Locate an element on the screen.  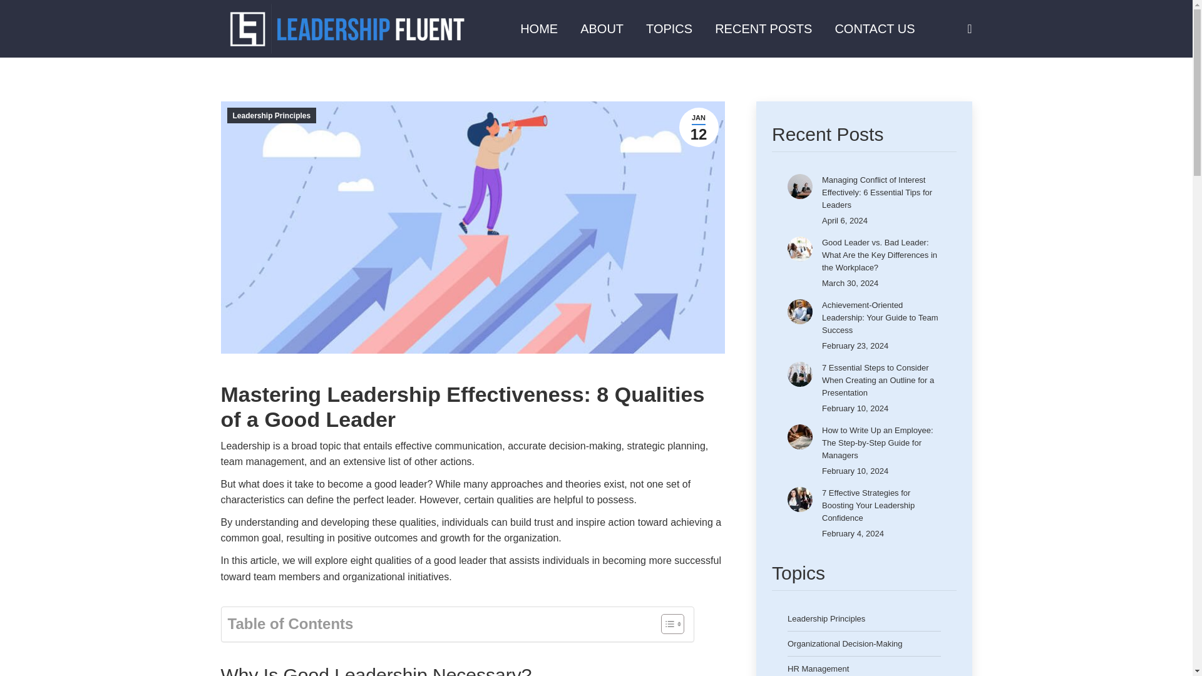
TOPICS is located at coordinates (669, 29).